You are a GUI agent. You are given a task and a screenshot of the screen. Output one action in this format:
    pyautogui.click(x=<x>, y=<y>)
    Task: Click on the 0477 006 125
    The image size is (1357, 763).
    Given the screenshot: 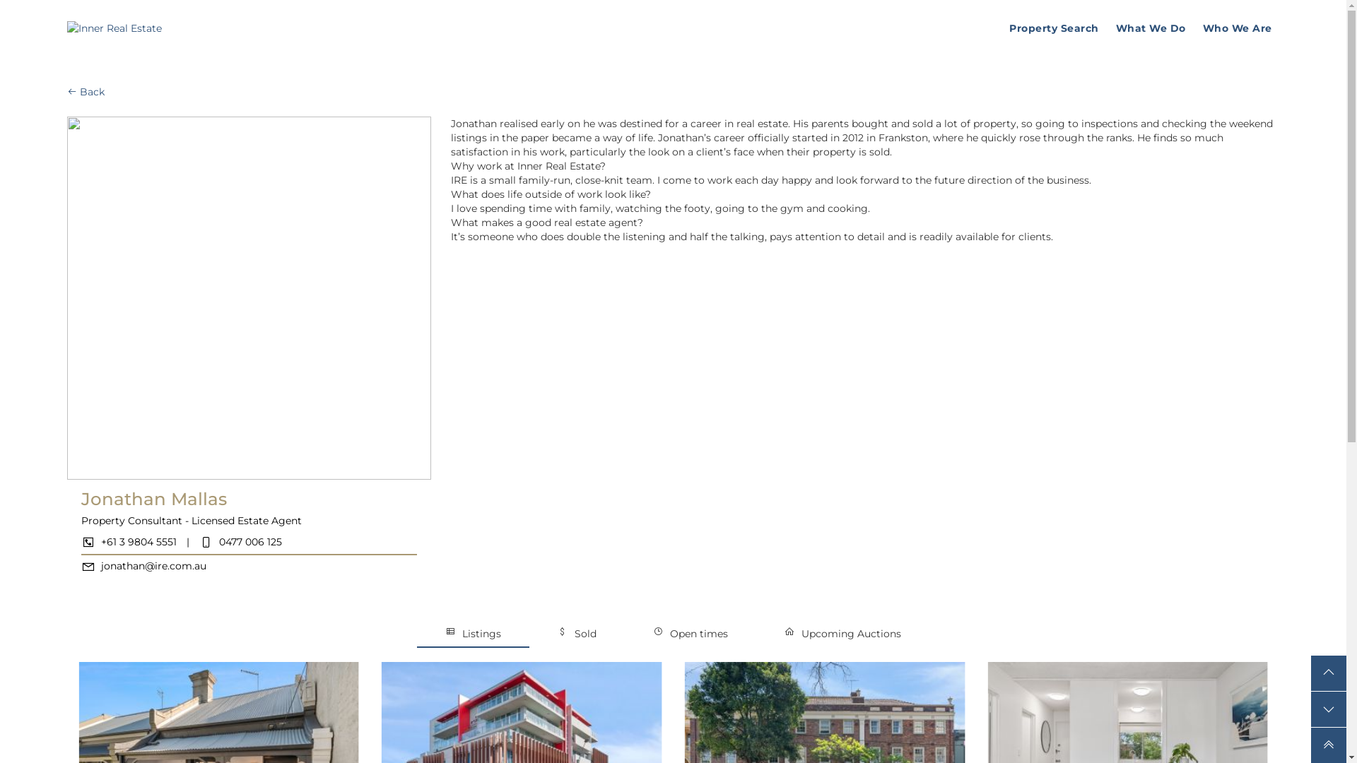 What is the action you would take?
    pyautogui.click(x=240, y=542)
    